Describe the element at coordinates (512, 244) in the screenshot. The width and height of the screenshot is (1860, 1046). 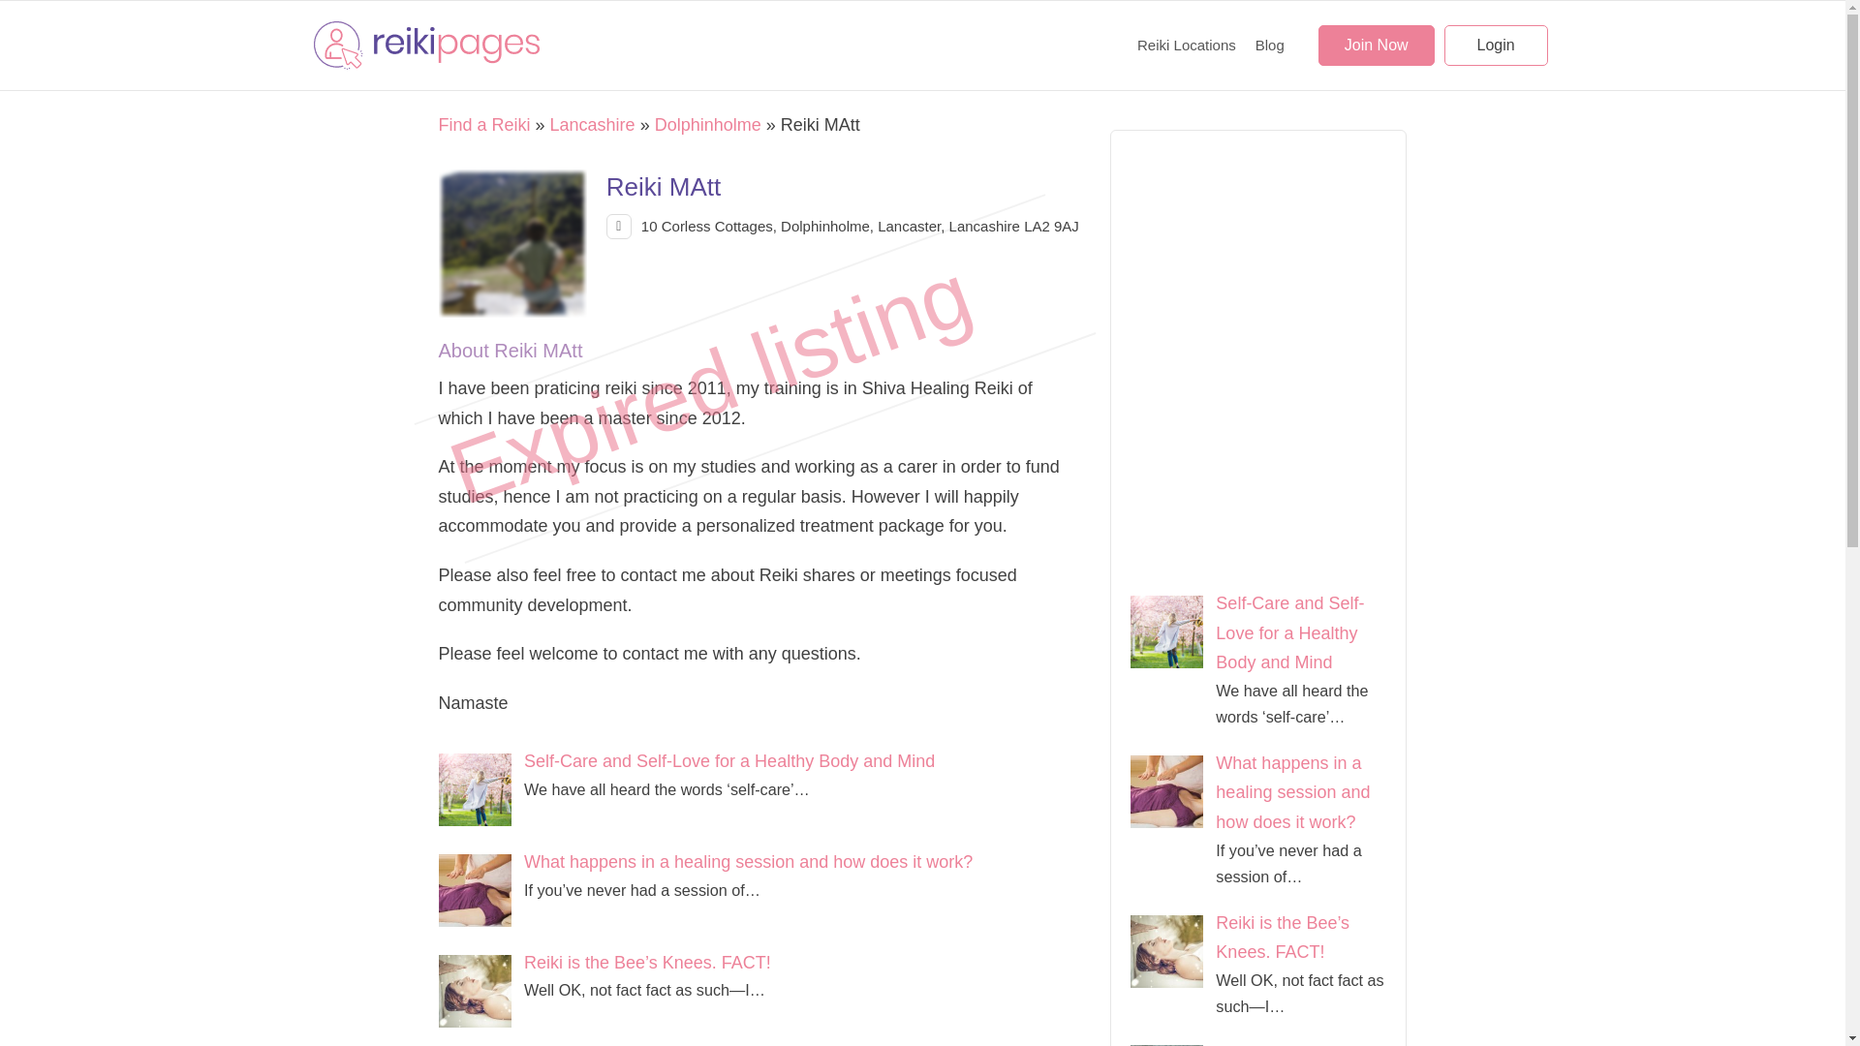
I see `Reiki MAtt` at that location.